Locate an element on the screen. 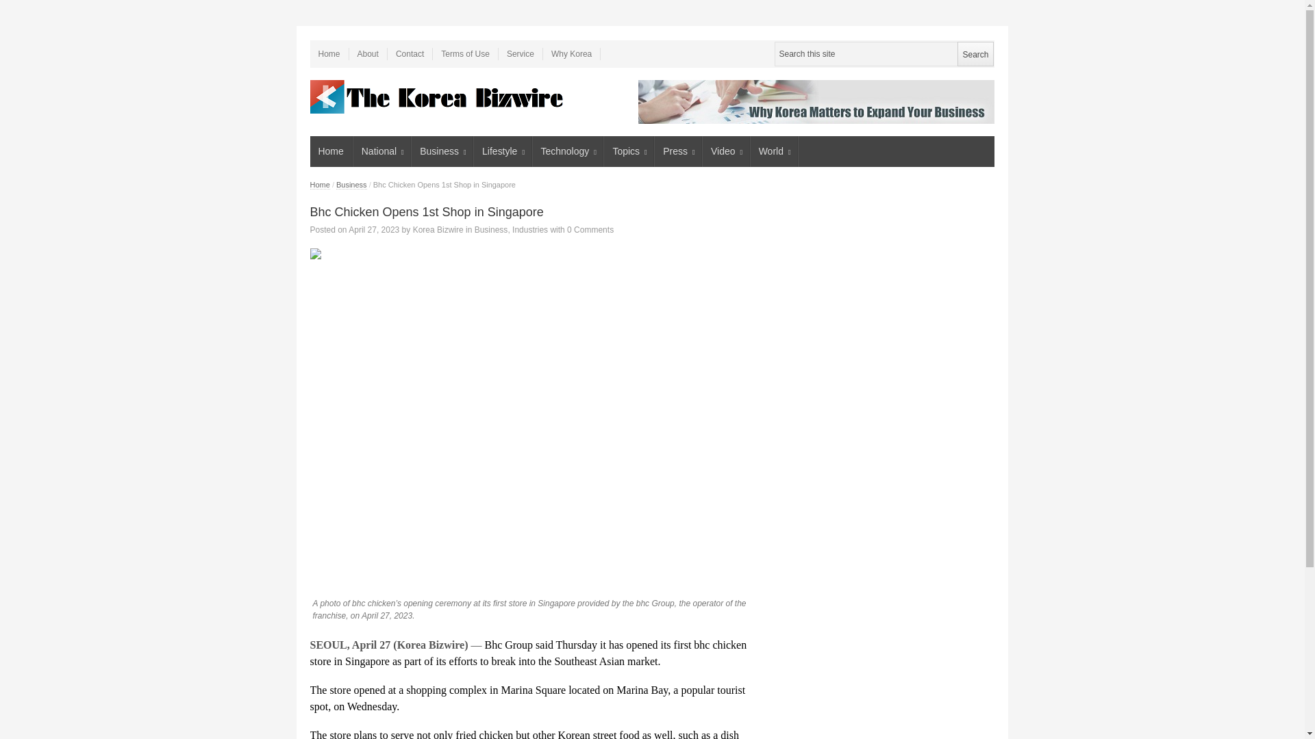  View all posts by Korea Bizwire is located at coordinates (438, 230).